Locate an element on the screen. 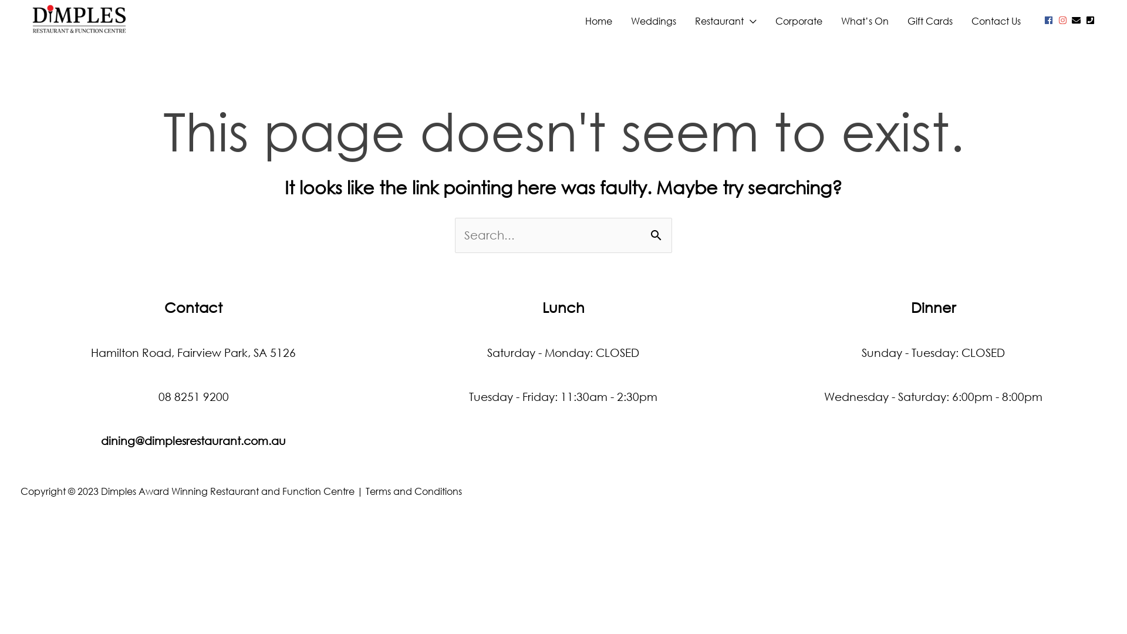  Contact Us is located at coordinates (996, 21).